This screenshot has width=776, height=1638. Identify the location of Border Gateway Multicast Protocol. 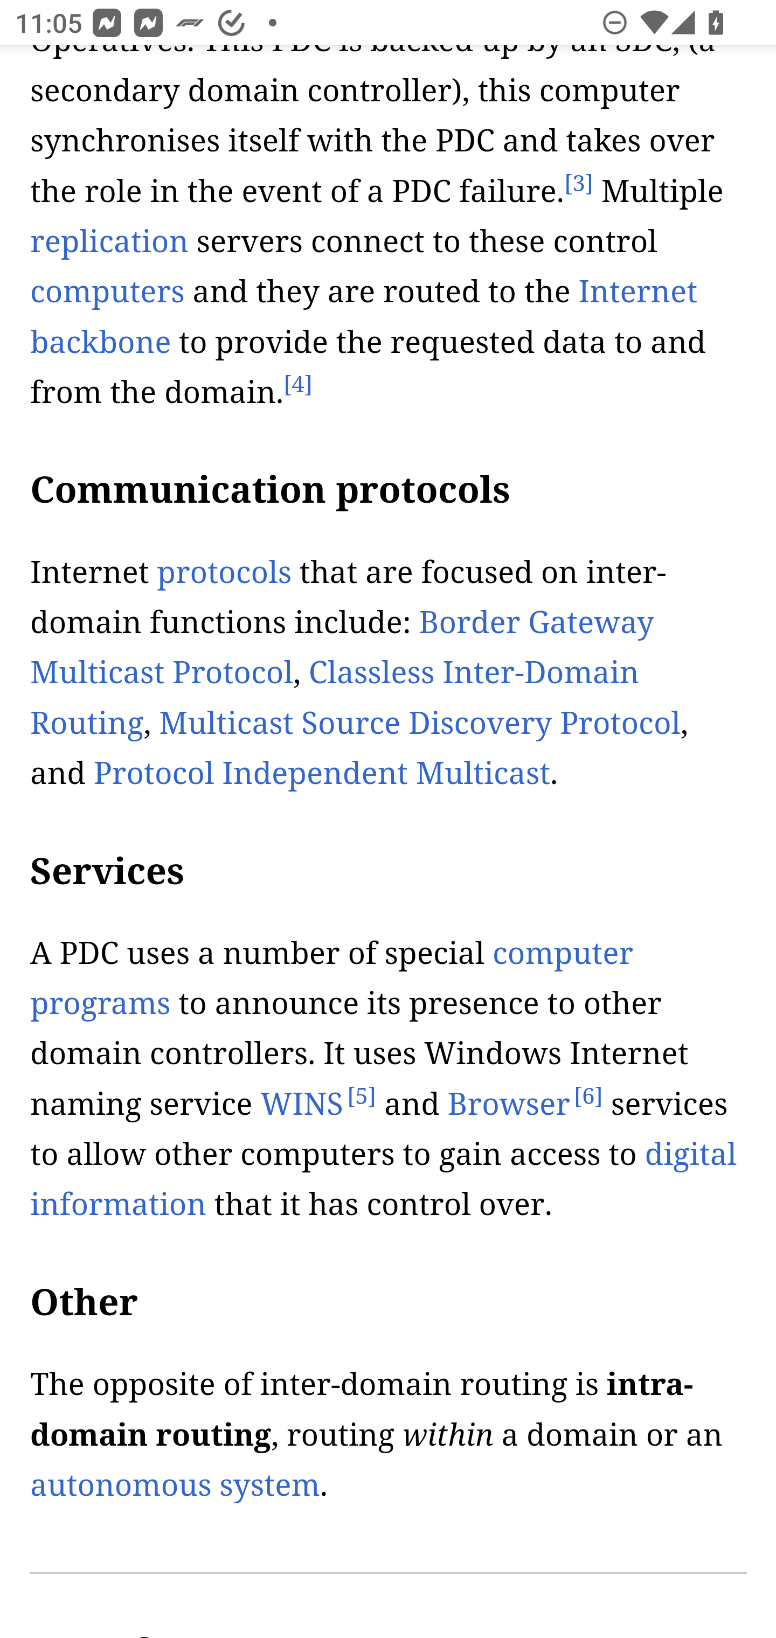
(342, 648).